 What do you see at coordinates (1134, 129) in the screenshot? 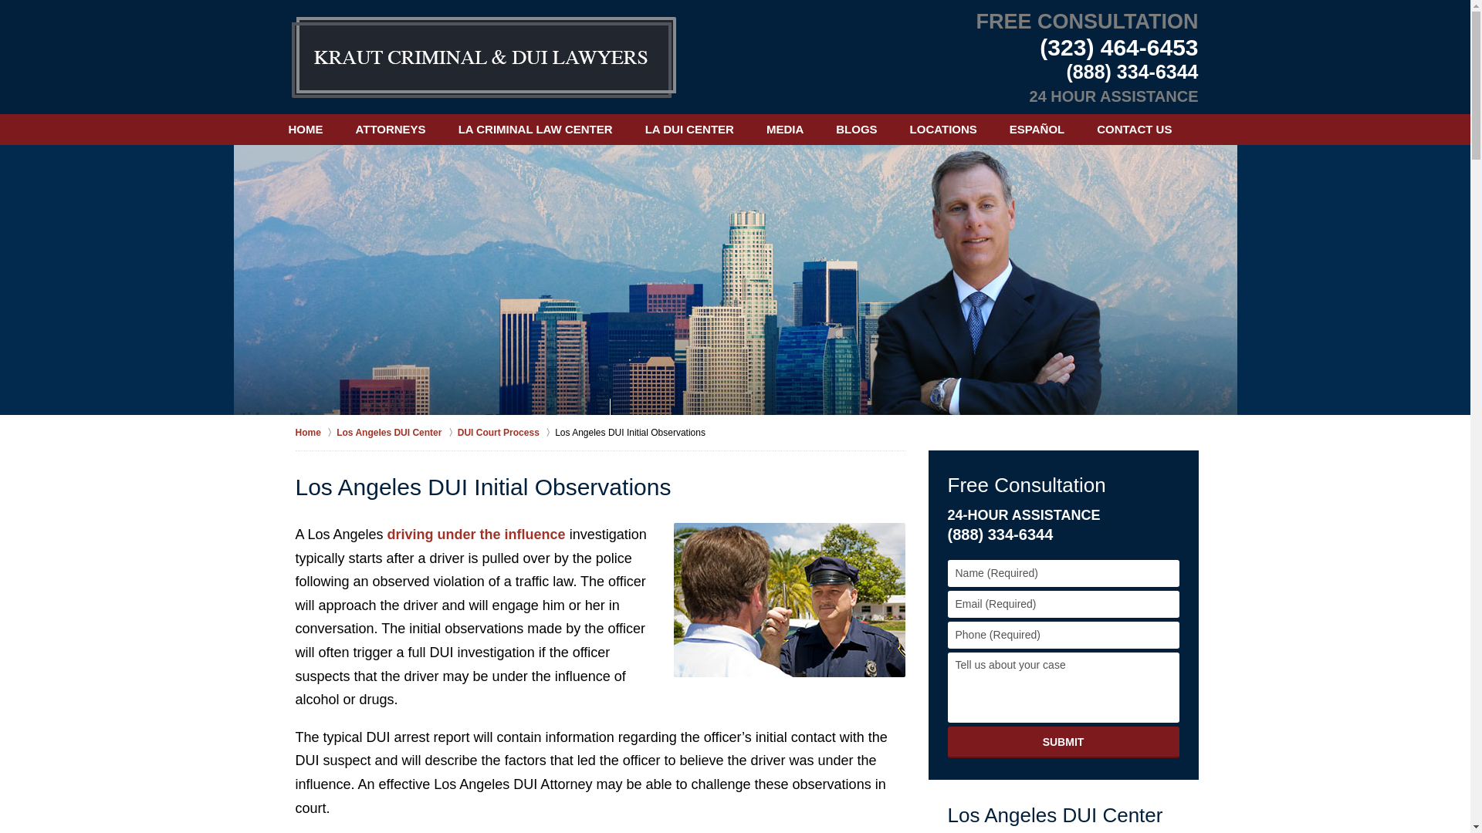
I see `CONTACT US` at bounding box center [1134, 129].